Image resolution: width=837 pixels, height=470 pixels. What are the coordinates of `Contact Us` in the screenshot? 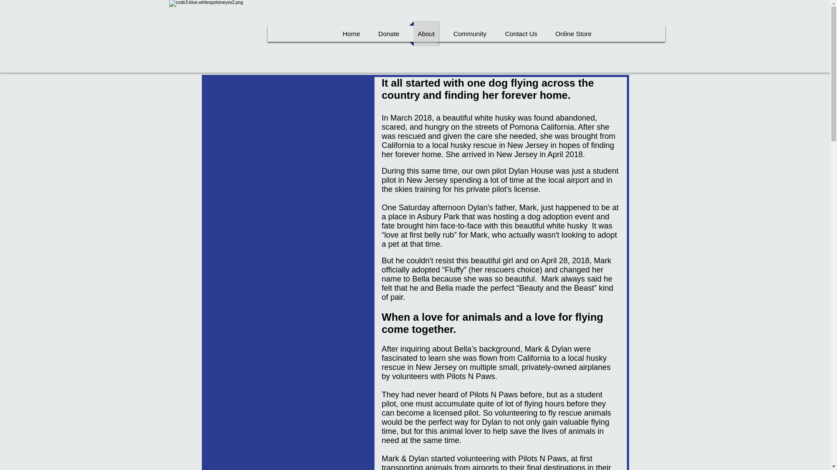 It's located at (521, 33).